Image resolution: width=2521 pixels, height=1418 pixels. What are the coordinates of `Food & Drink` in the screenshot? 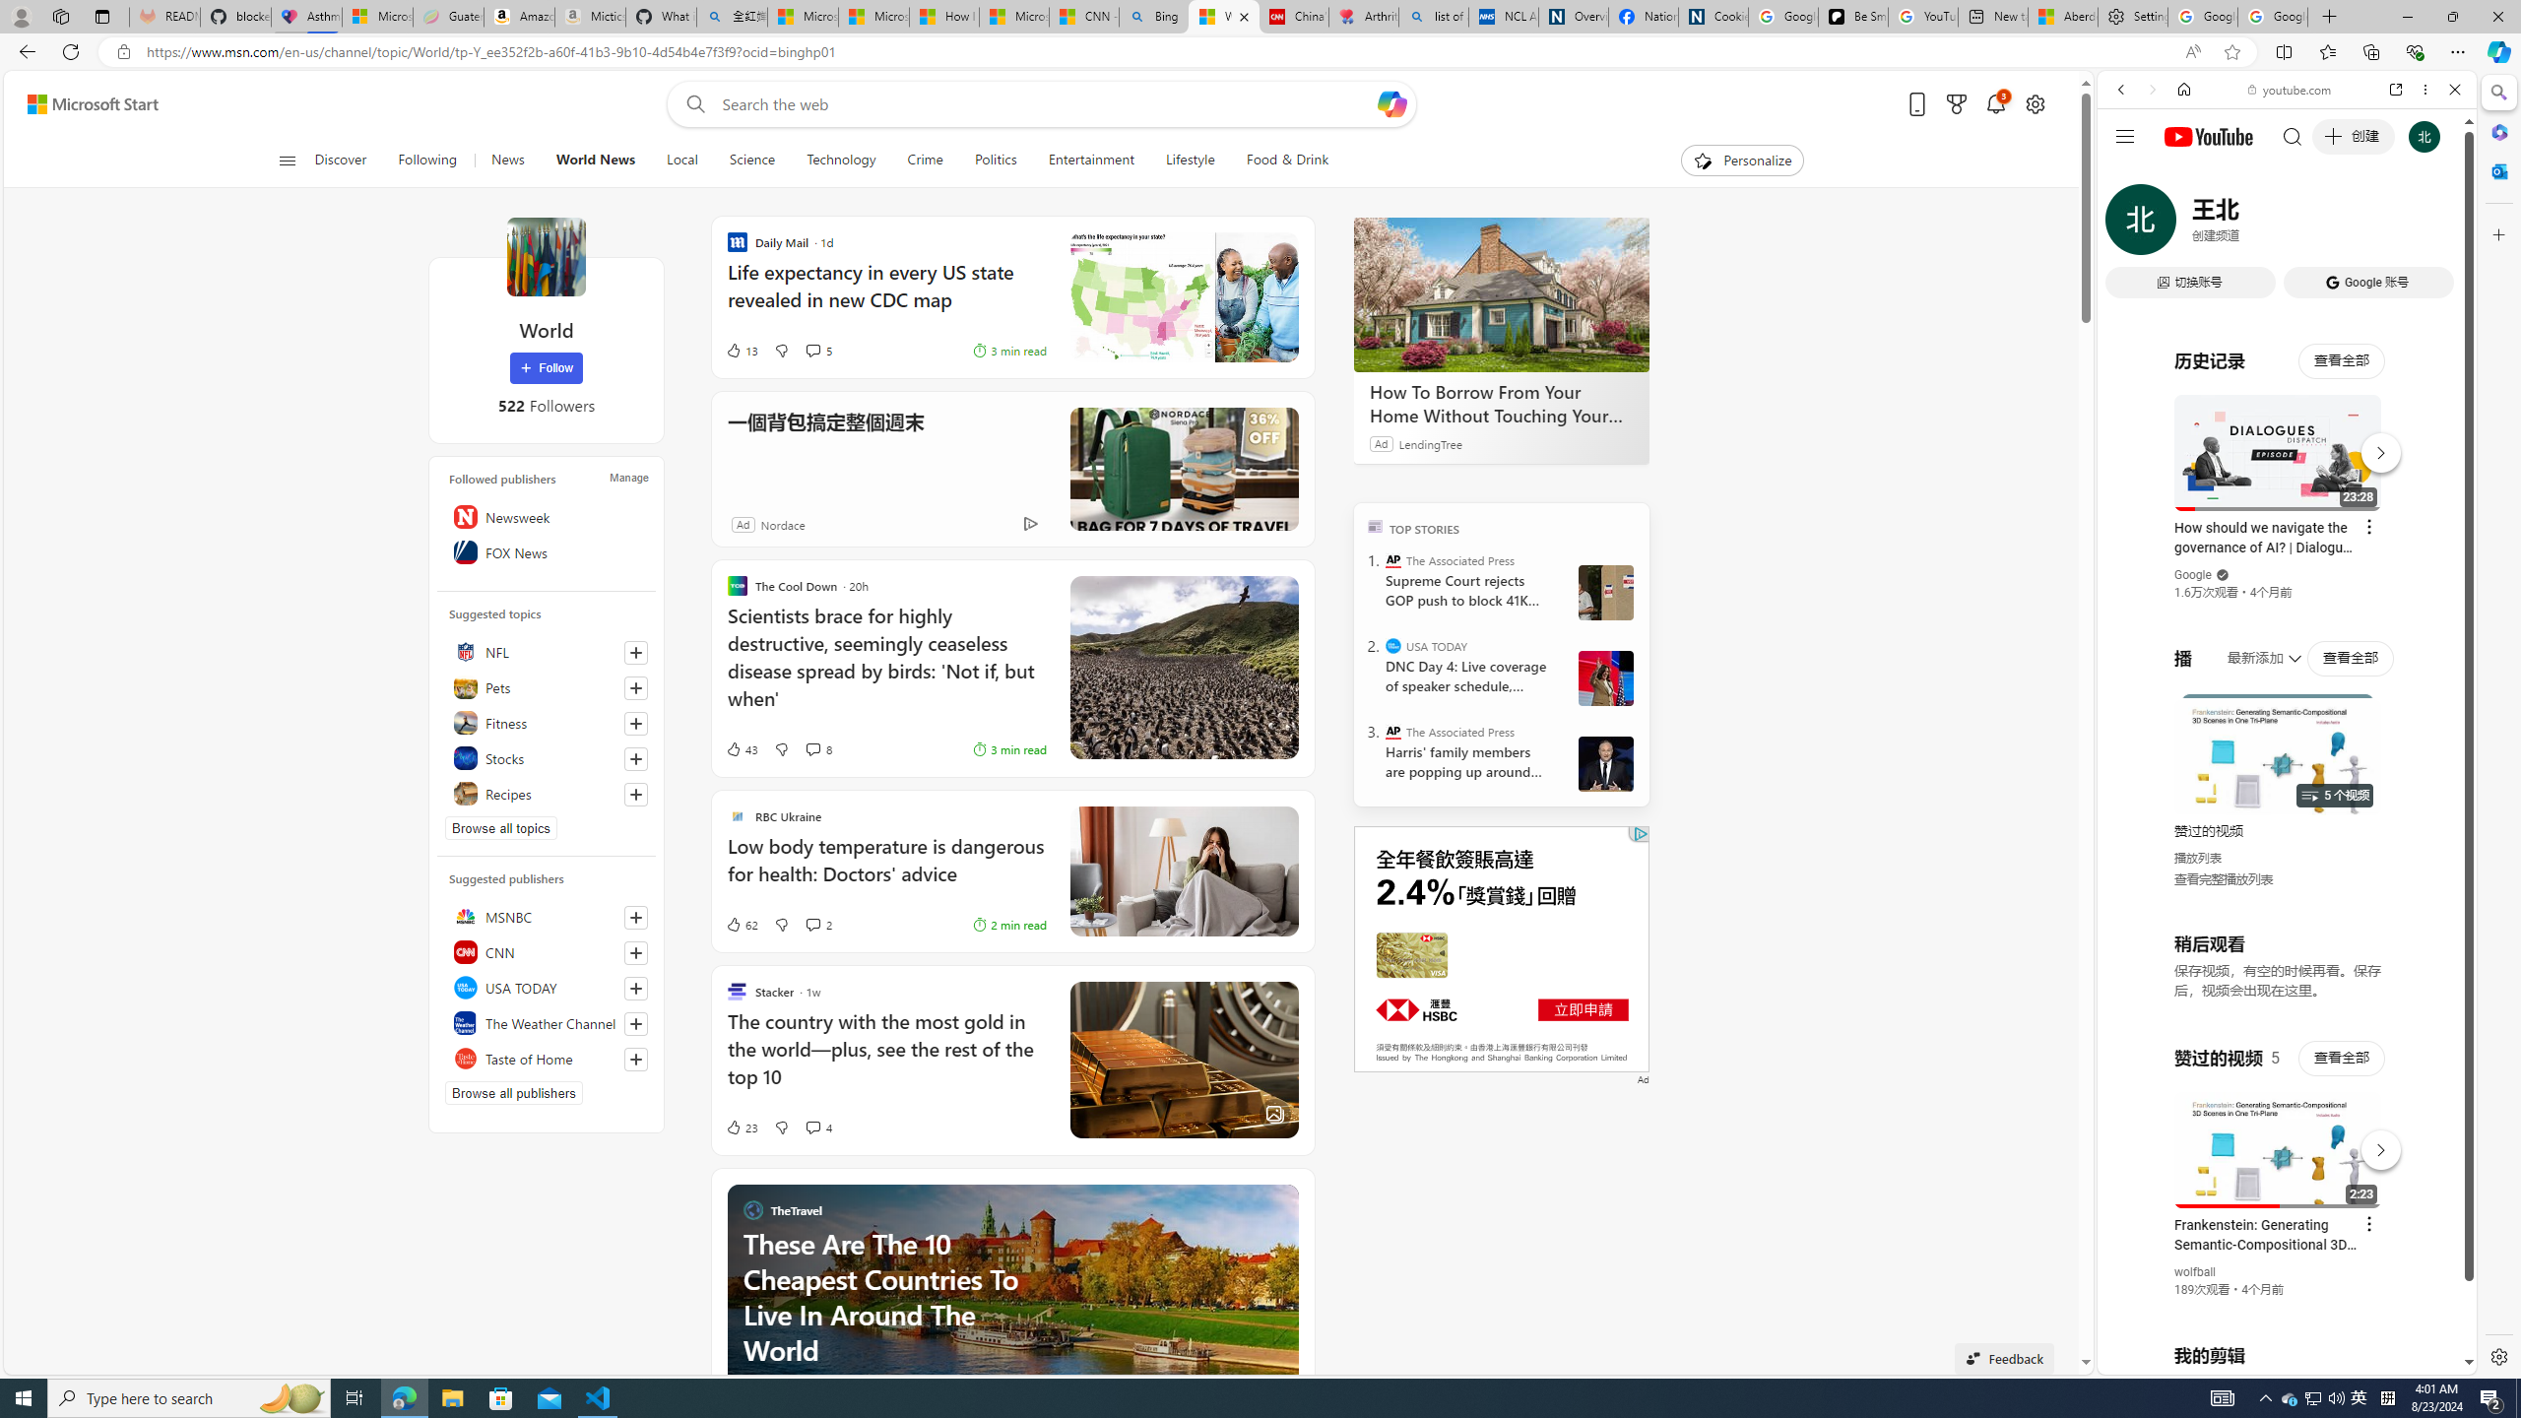 It's located at (1279, 161).